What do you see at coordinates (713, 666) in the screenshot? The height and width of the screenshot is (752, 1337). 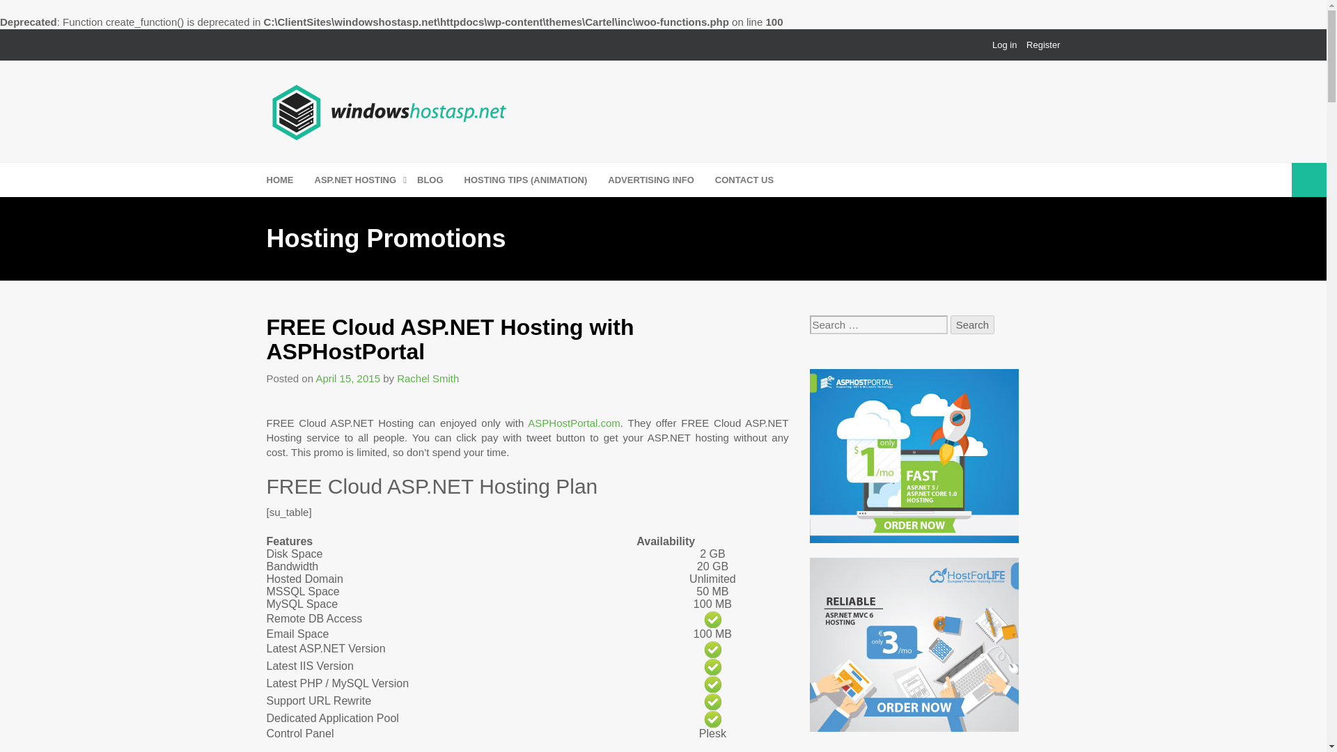 I see `FREE Cloud ASP.NET Hosting` at bounding box center [713, 666].